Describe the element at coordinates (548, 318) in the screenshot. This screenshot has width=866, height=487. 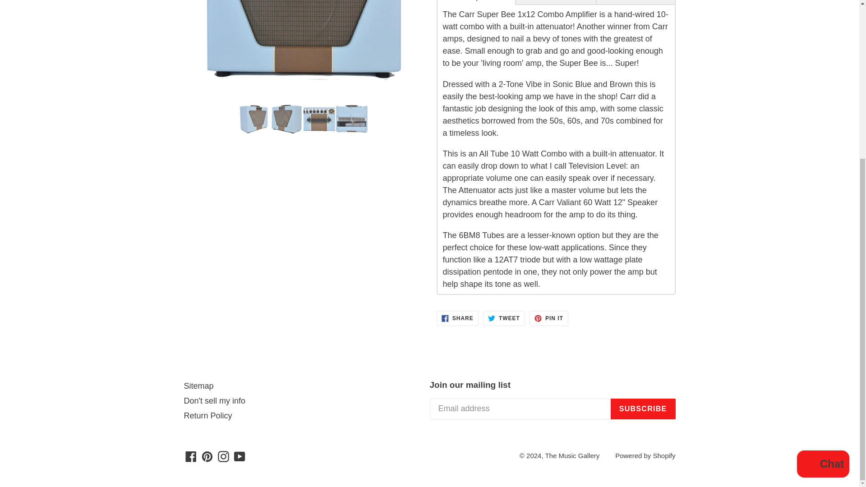
I see `Pin on Pinterest` at that location.